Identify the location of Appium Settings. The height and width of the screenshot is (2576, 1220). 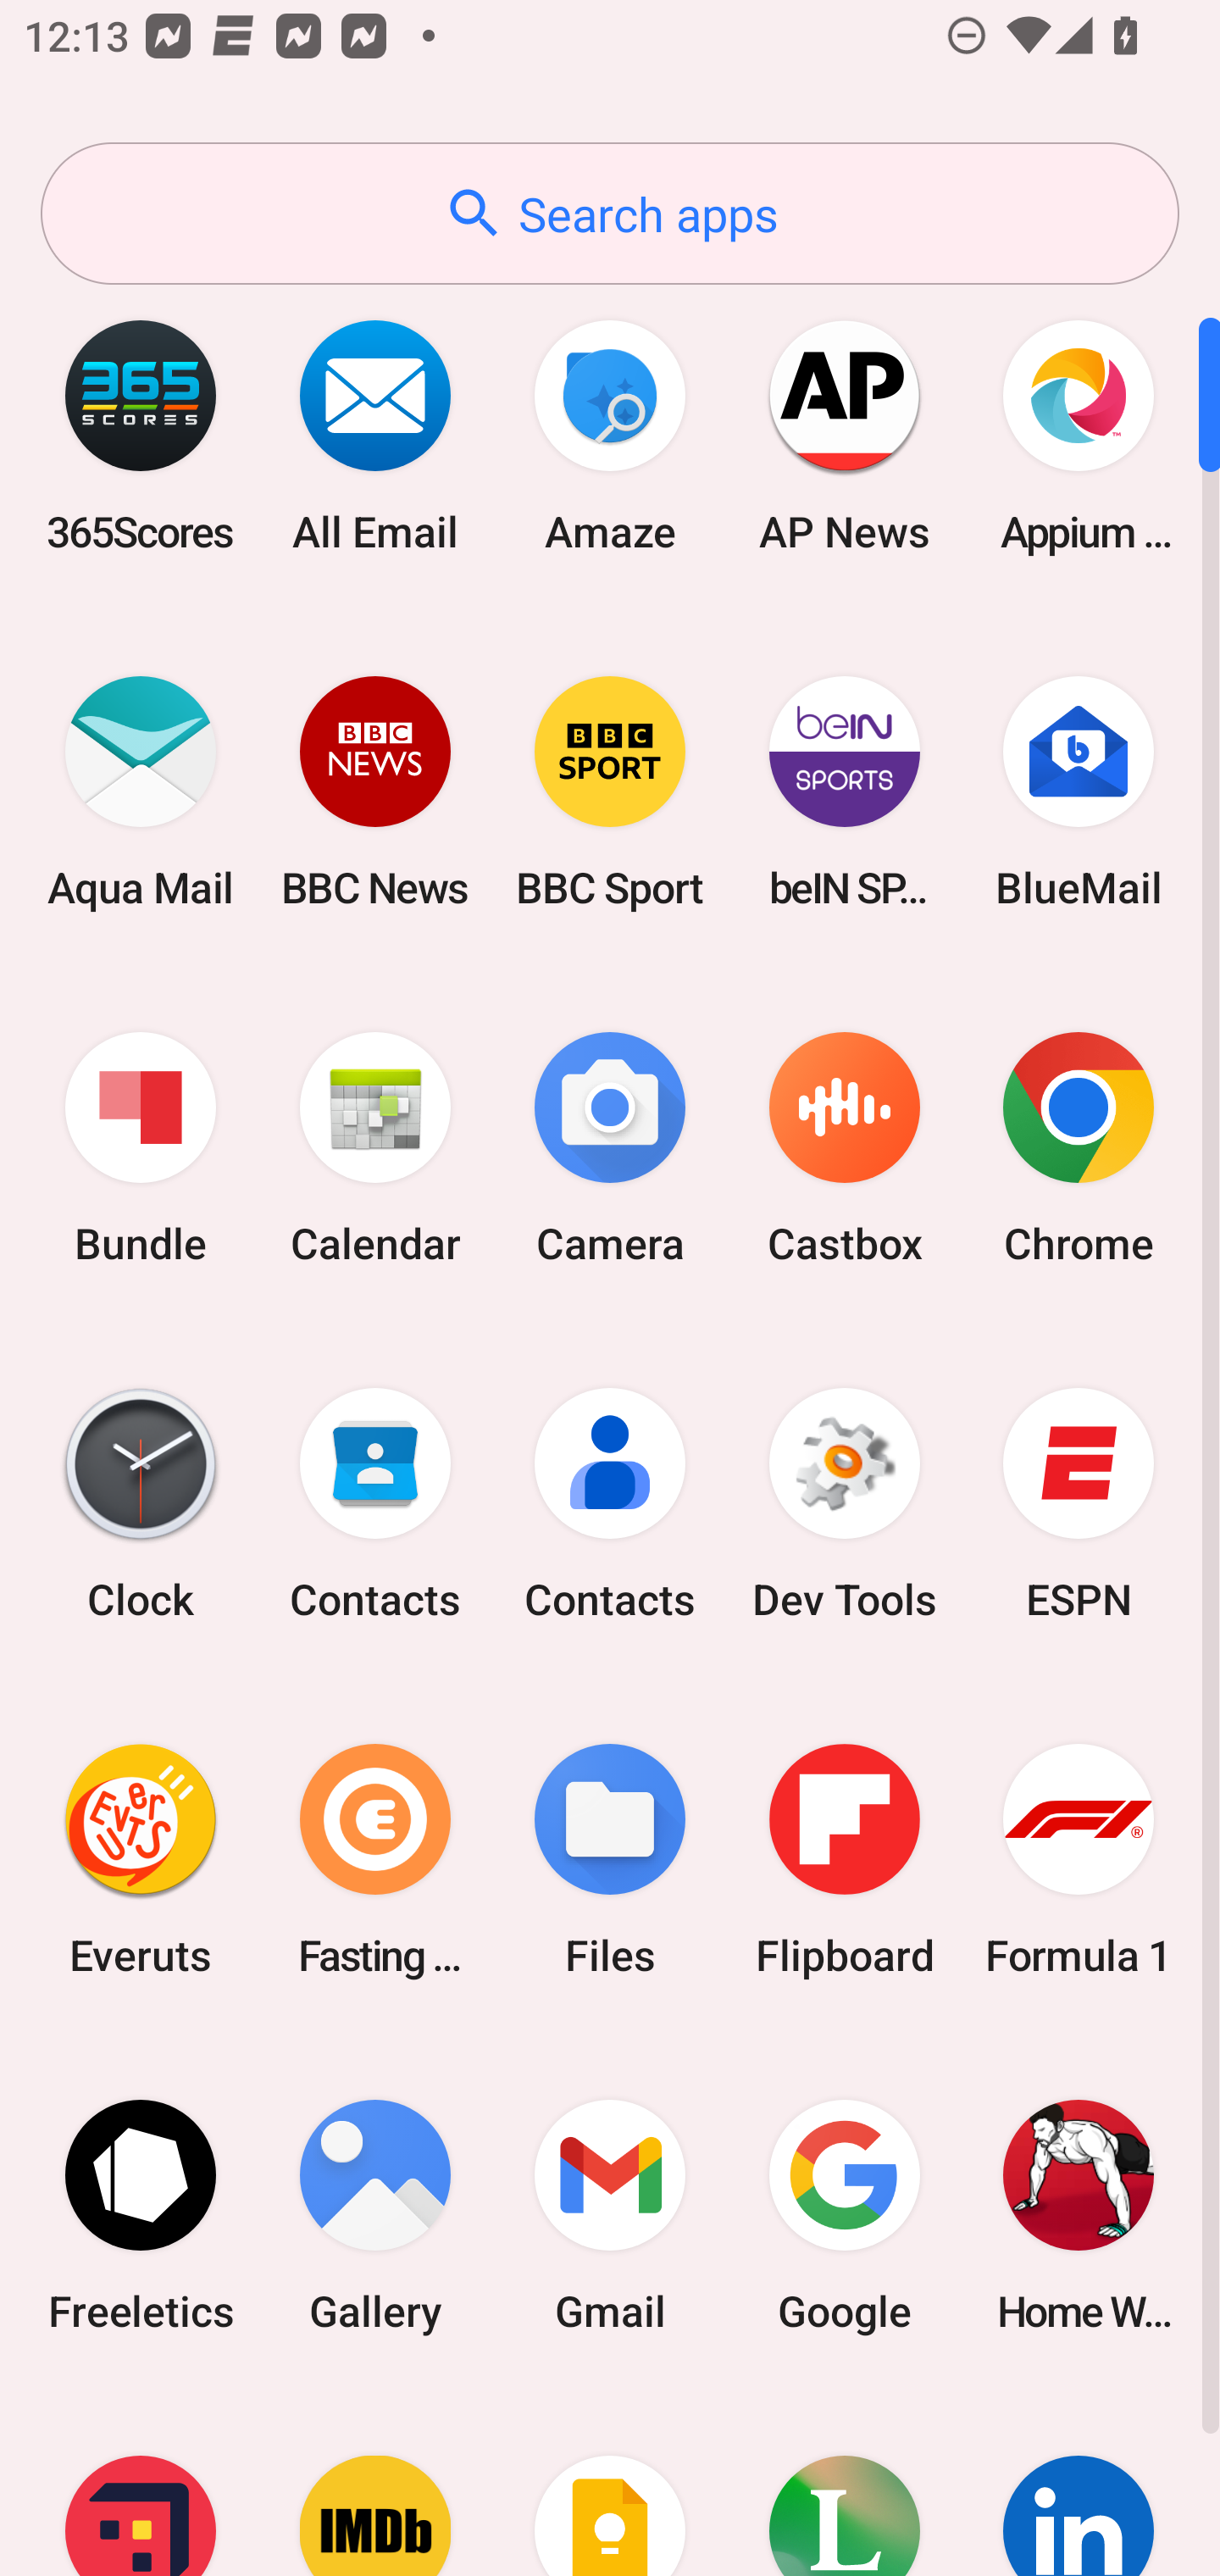
(1079, 436).